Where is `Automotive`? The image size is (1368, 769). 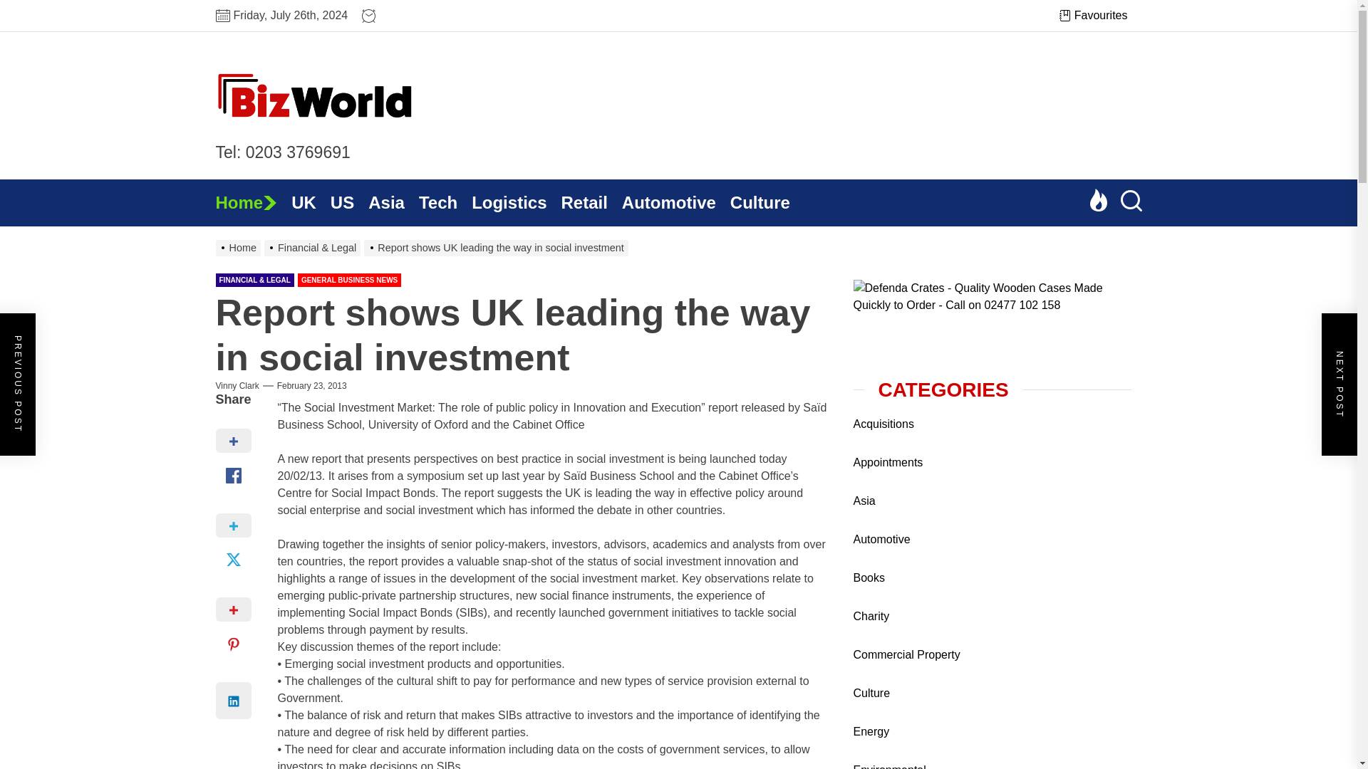
Automotive is located at coordinates (676, 202).